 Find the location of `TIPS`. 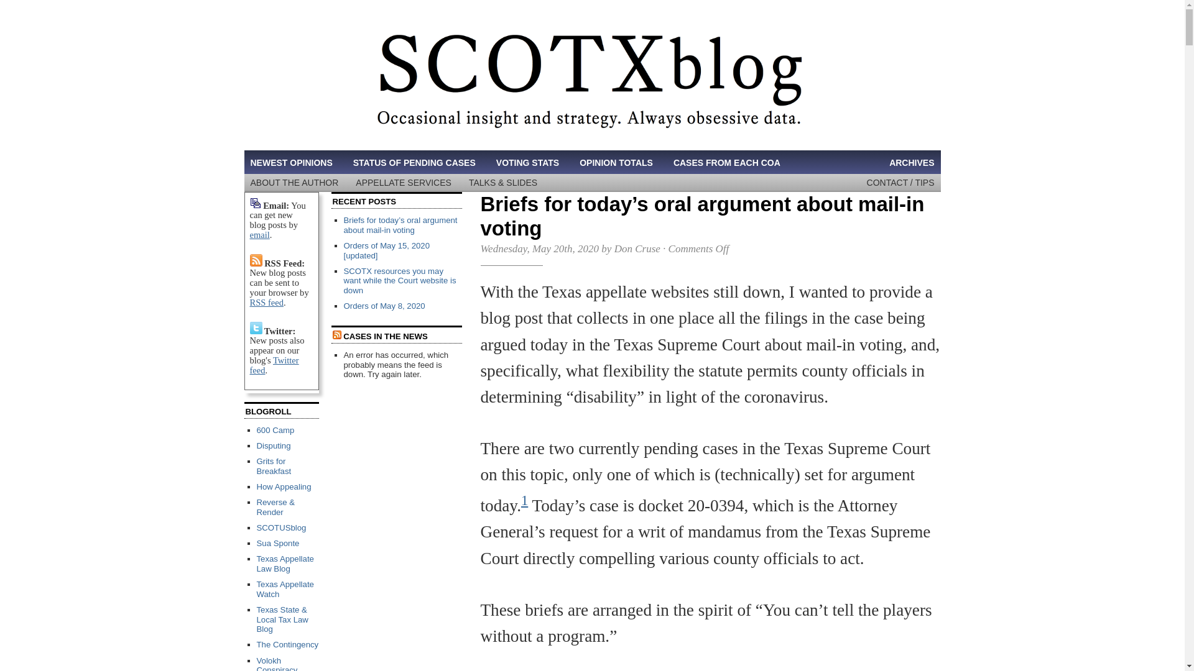

TIPS is located at coordinates (924, 183).